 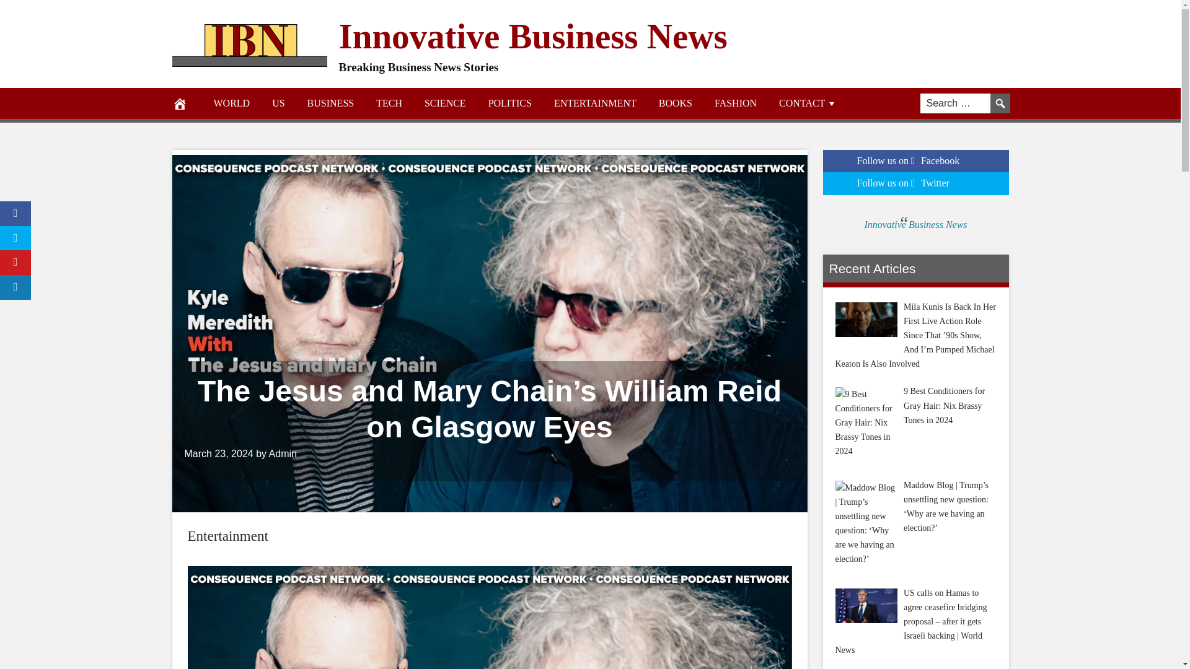 What do you see at coordinates (278, 103) in the screenshot?
I see `US` at bounding box center [278, 103].